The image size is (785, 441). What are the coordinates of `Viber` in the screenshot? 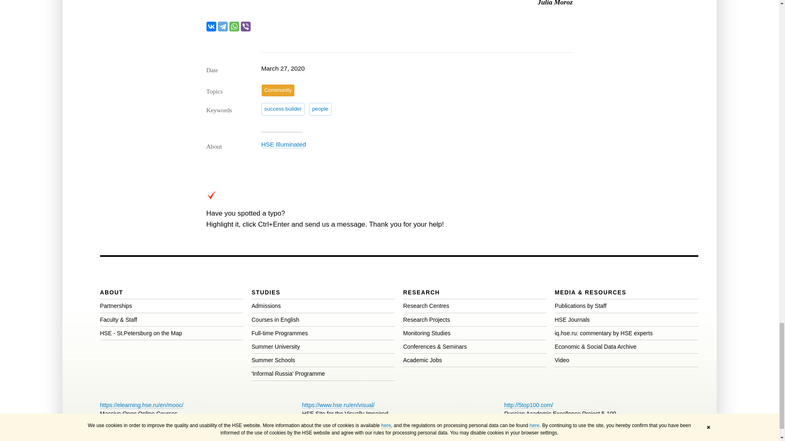 It's located at (245, 26).